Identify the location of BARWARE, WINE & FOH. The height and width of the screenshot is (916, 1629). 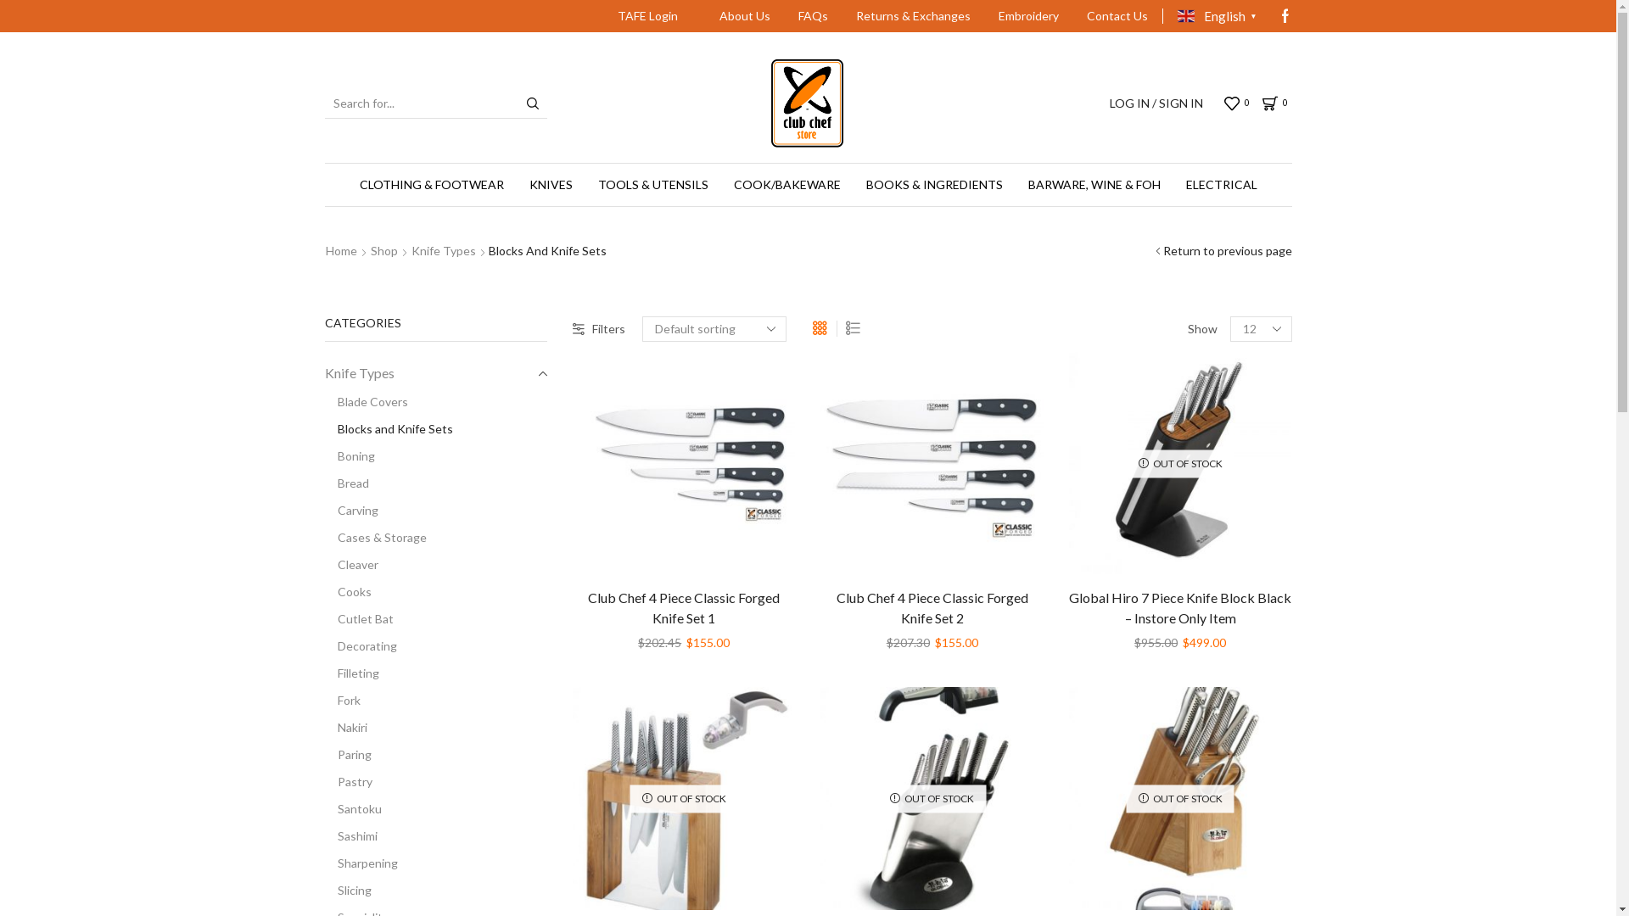
(1094, 185).